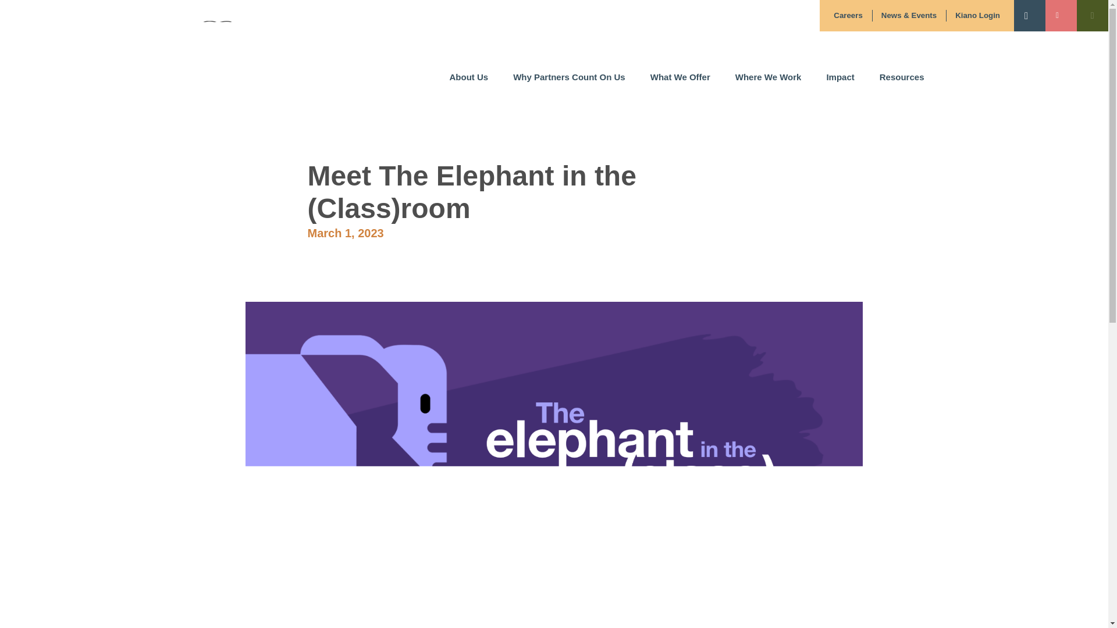  Describe the element at coordinates (738, 116) in the screenshot. I see `Stories` at that location.